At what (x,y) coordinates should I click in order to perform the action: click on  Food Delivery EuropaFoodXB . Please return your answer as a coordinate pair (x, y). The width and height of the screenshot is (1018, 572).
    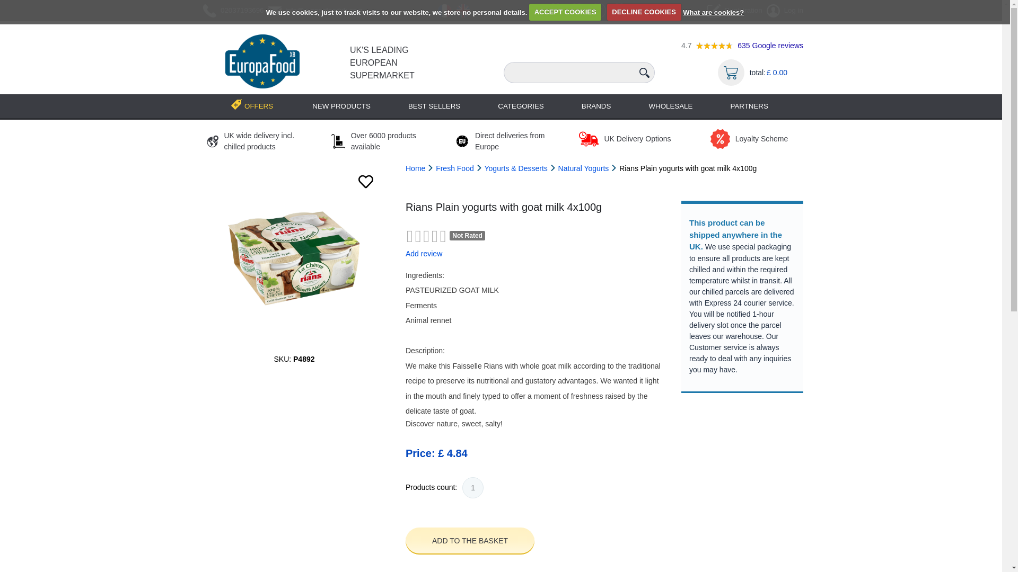
    Looking at the image, I should click on (262, 61).